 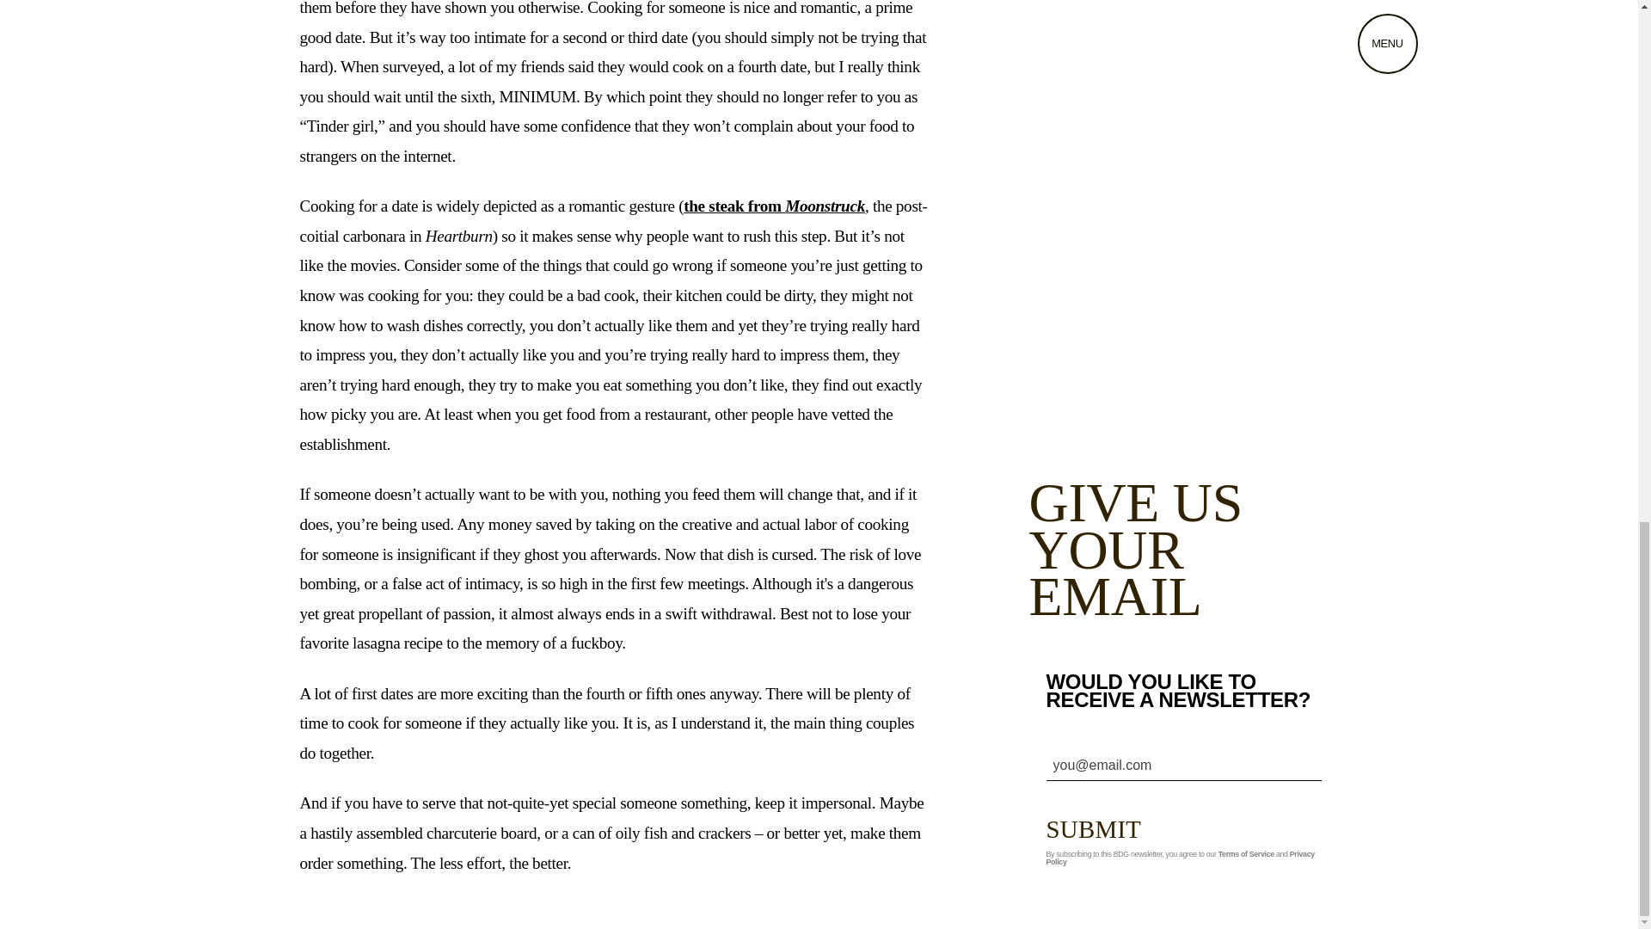 What do you see at coordinates (1106, 827) in the screenshot?
I see `SUBMIT` at bounding box center [1106, 827].